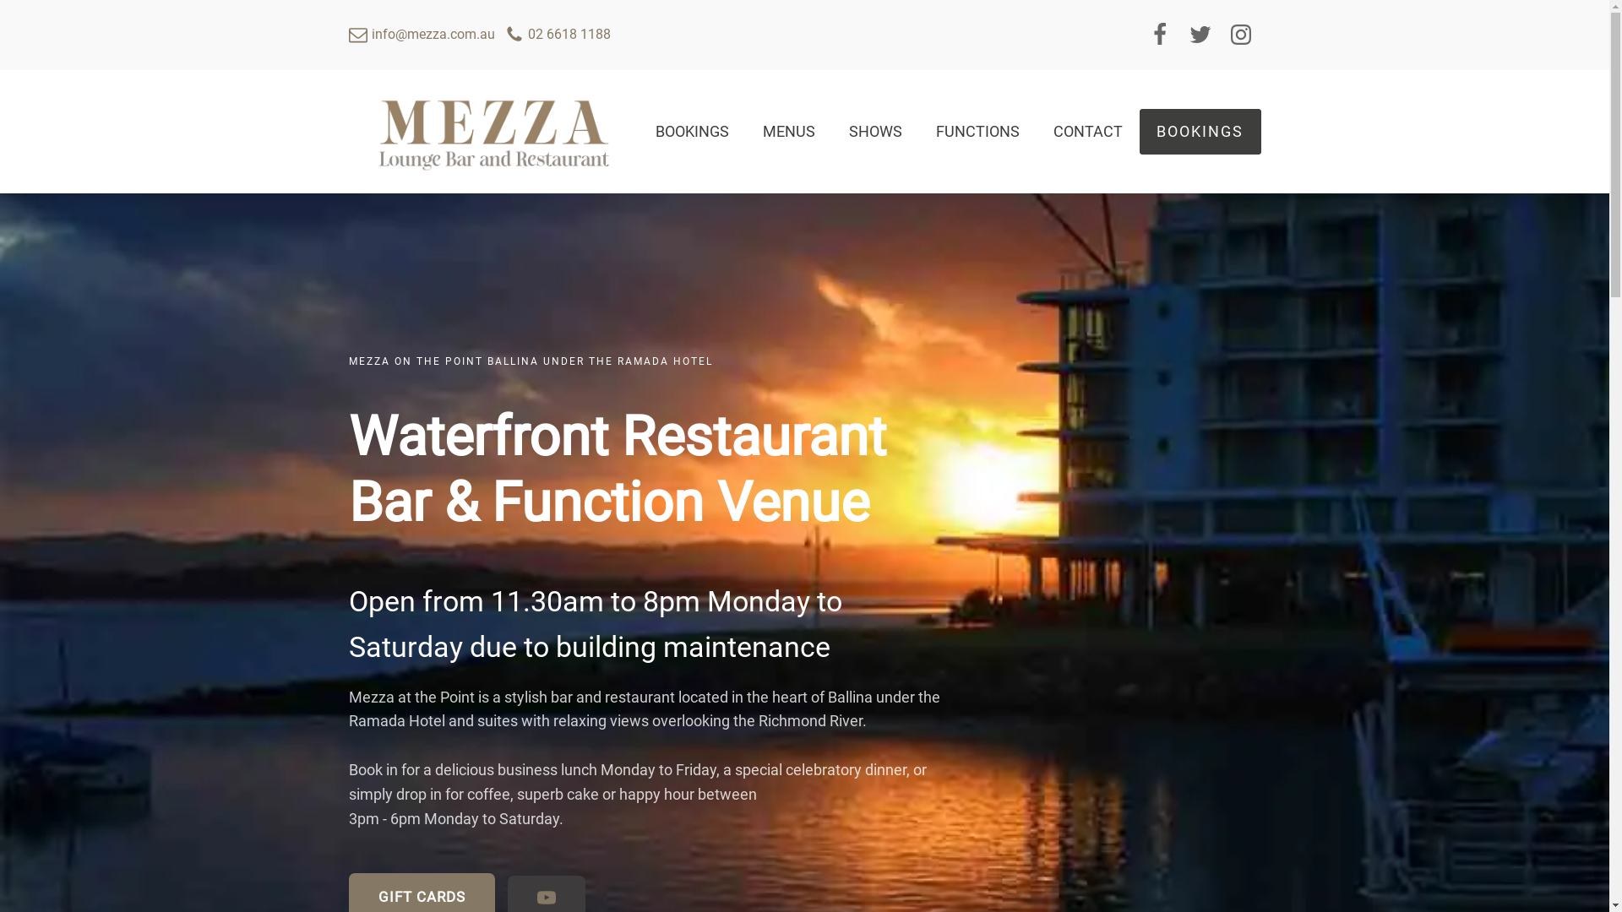 Image resolution: width=1622 pixels, height=912 pixels. Describe the element at coordinates (693, 132) in the screenshot. I see `BOOKINGS` at that location.